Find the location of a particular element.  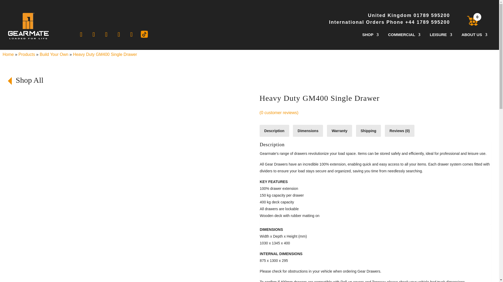

Follow on Facebook is located at coordinates (81, 34).